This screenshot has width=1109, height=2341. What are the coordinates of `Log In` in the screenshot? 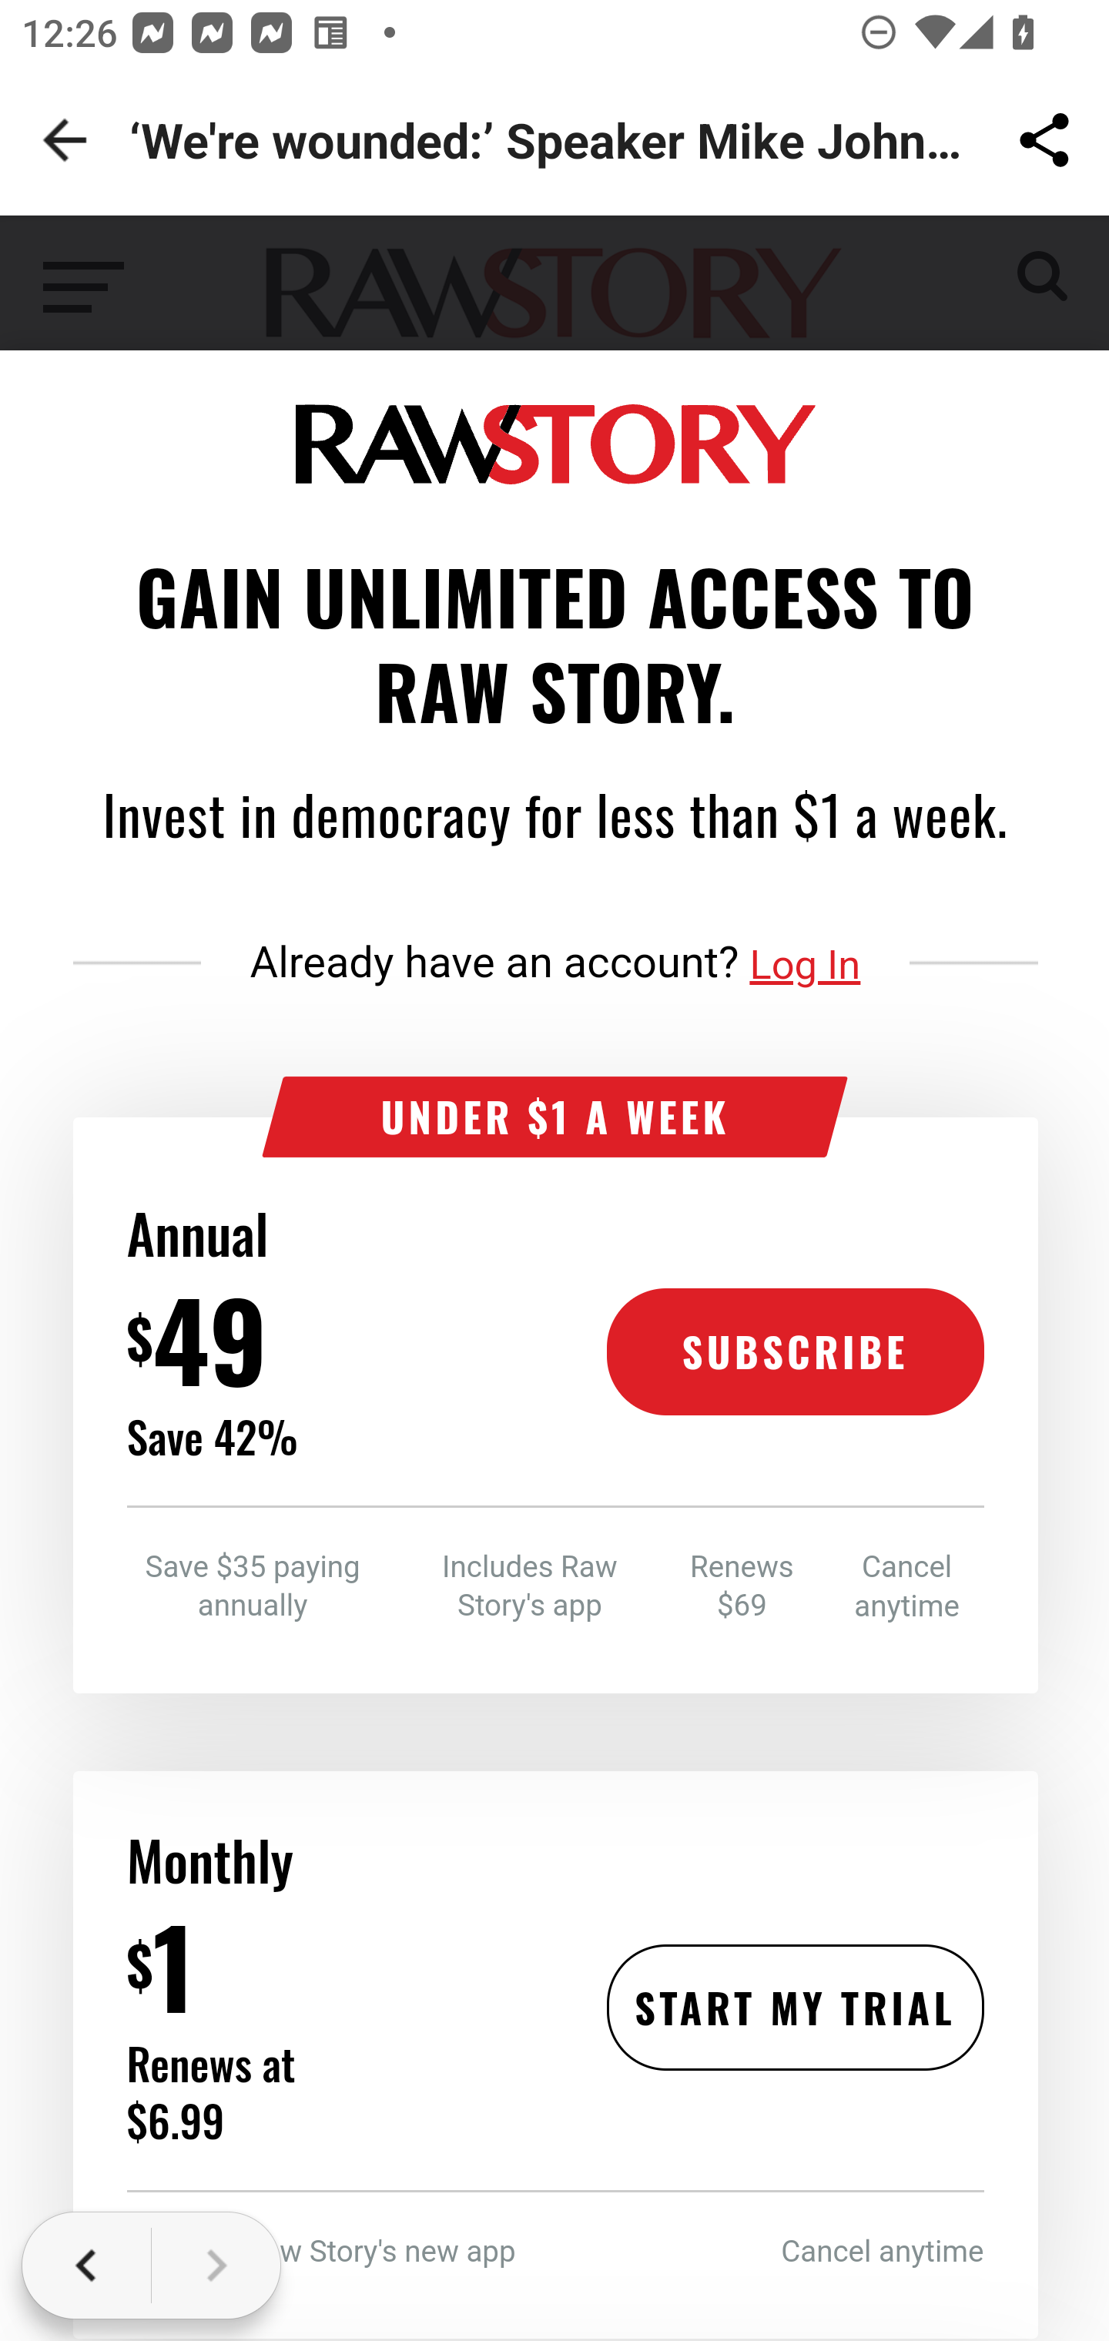 It's located at (806, 964).